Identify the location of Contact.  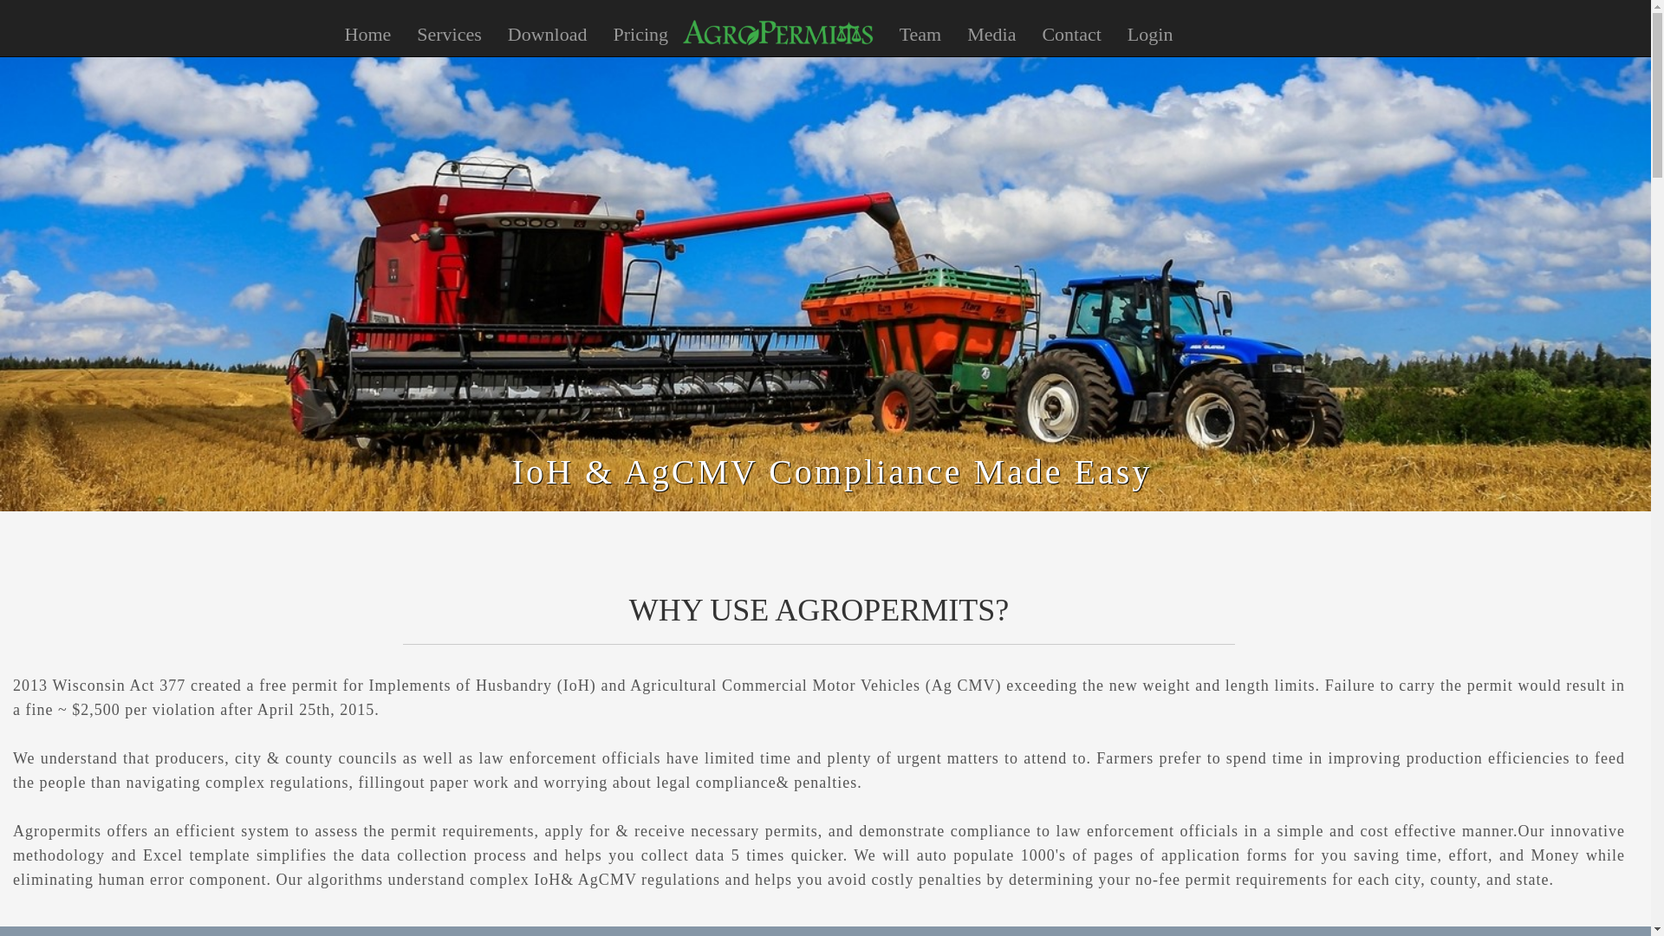
(1070, 35).